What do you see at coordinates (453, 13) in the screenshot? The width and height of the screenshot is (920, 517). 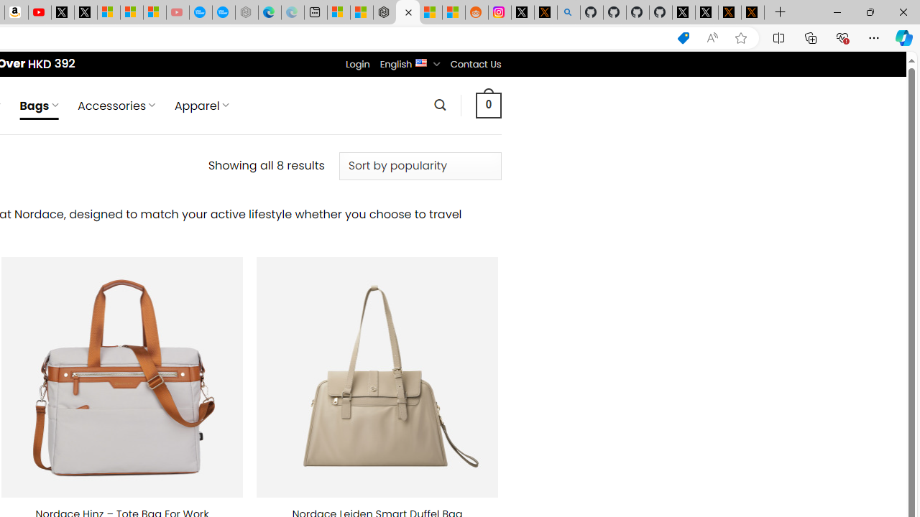 I see `Shanghai, China Weather trends | Microsoft Weather` at bounding box center [453, 13].